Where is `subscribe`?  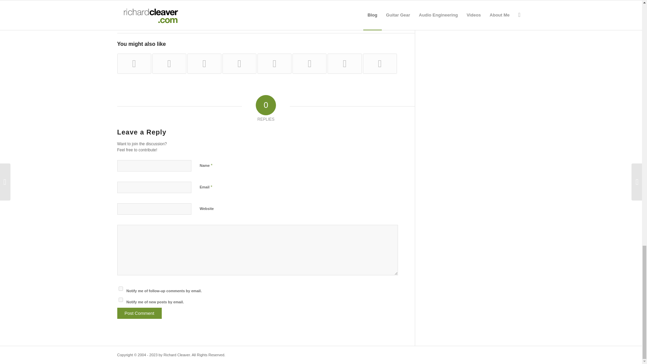
subscribe is located at coordinates (121, 300).